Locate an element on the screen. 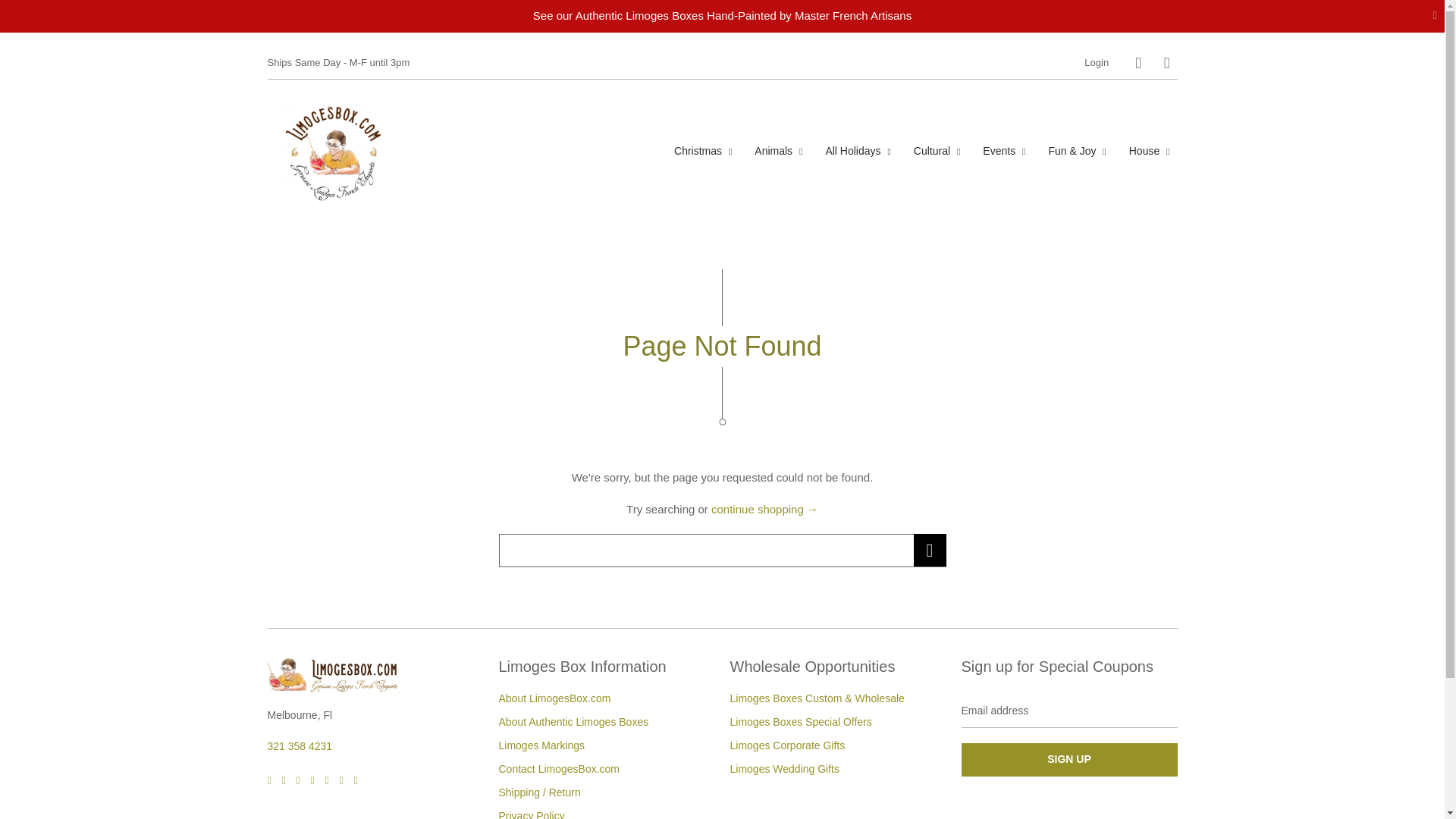 The image size is (1456, 819). Cultural is located at coordinates (937, 150).